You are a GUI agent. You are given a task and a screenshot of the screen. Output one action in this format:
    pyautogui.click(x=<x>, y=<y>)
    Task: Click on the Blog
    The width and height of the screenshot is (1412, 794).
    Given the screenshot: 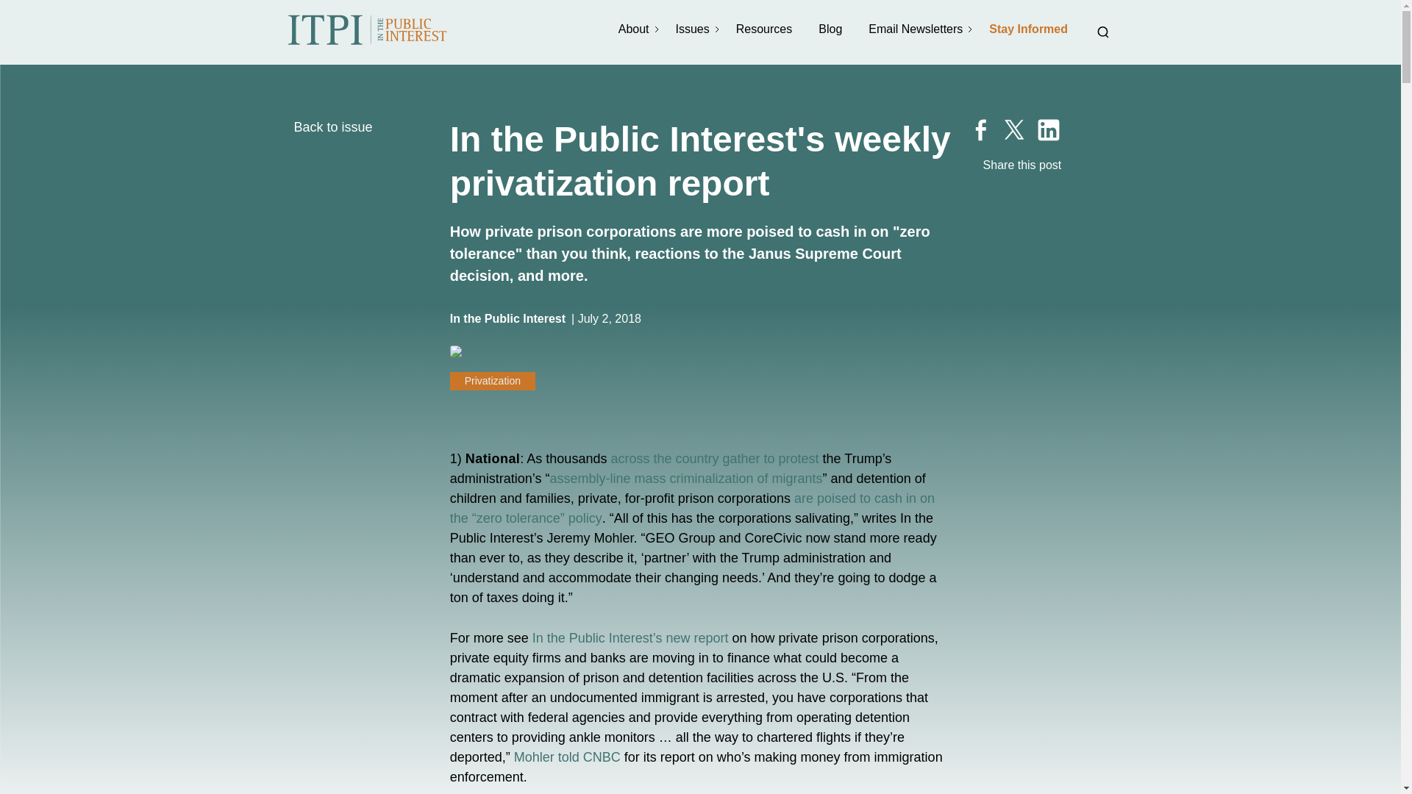 What is the action you would take?
    pyautogui.click(x=831, y=29)
    